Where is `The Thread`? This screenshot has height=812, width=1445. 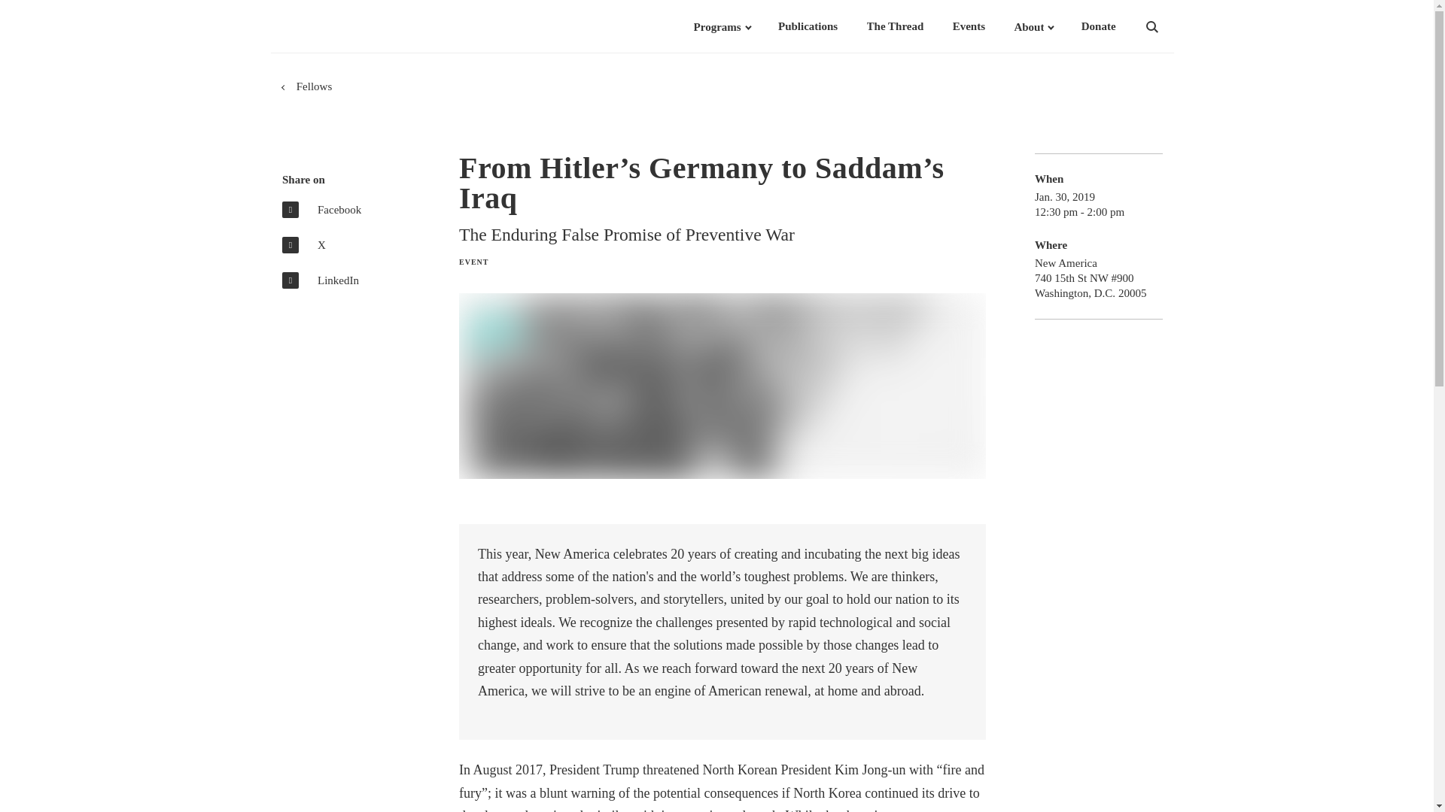
The Thread is located at coordinates (896, 26).